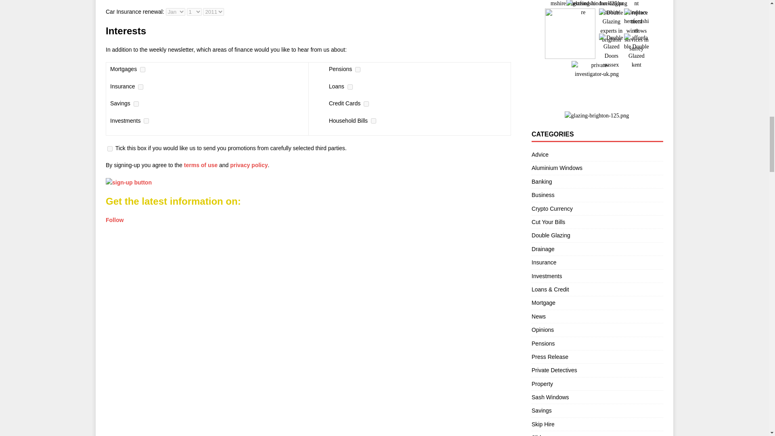 Image resolution: width=775 pixels, height=436 pixels. I want to click on 518080, so click(136, 103).